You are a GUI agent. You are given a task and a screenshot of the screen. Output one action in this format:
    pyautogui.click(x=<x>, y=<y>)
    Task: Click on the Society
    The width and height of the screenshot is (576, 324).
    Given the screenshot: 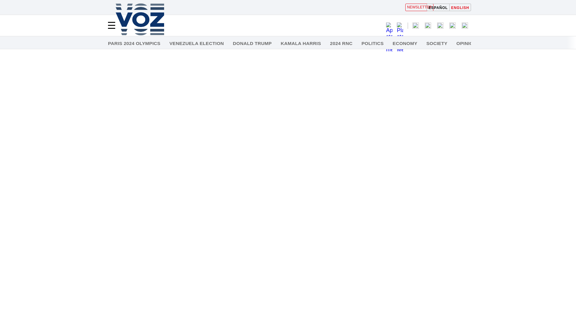 What is the action you would take?
    pyautogui.click(x=437, y=43)
    